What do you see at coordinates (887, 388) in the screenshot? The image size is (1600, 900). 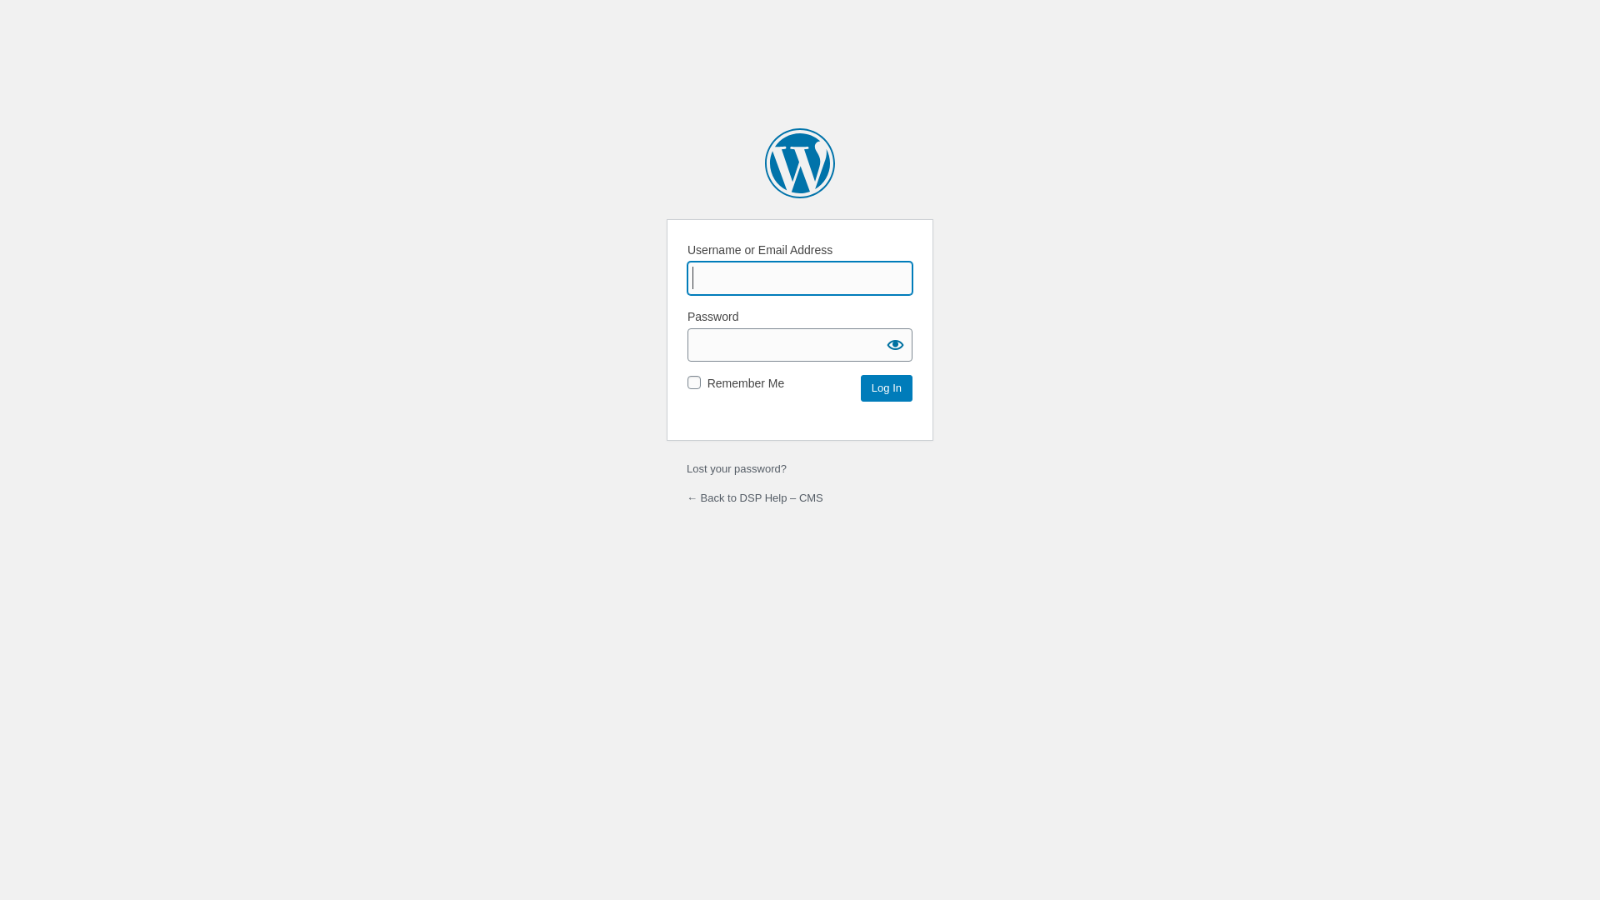 I see `Log In` at bounding box center [887, 388].